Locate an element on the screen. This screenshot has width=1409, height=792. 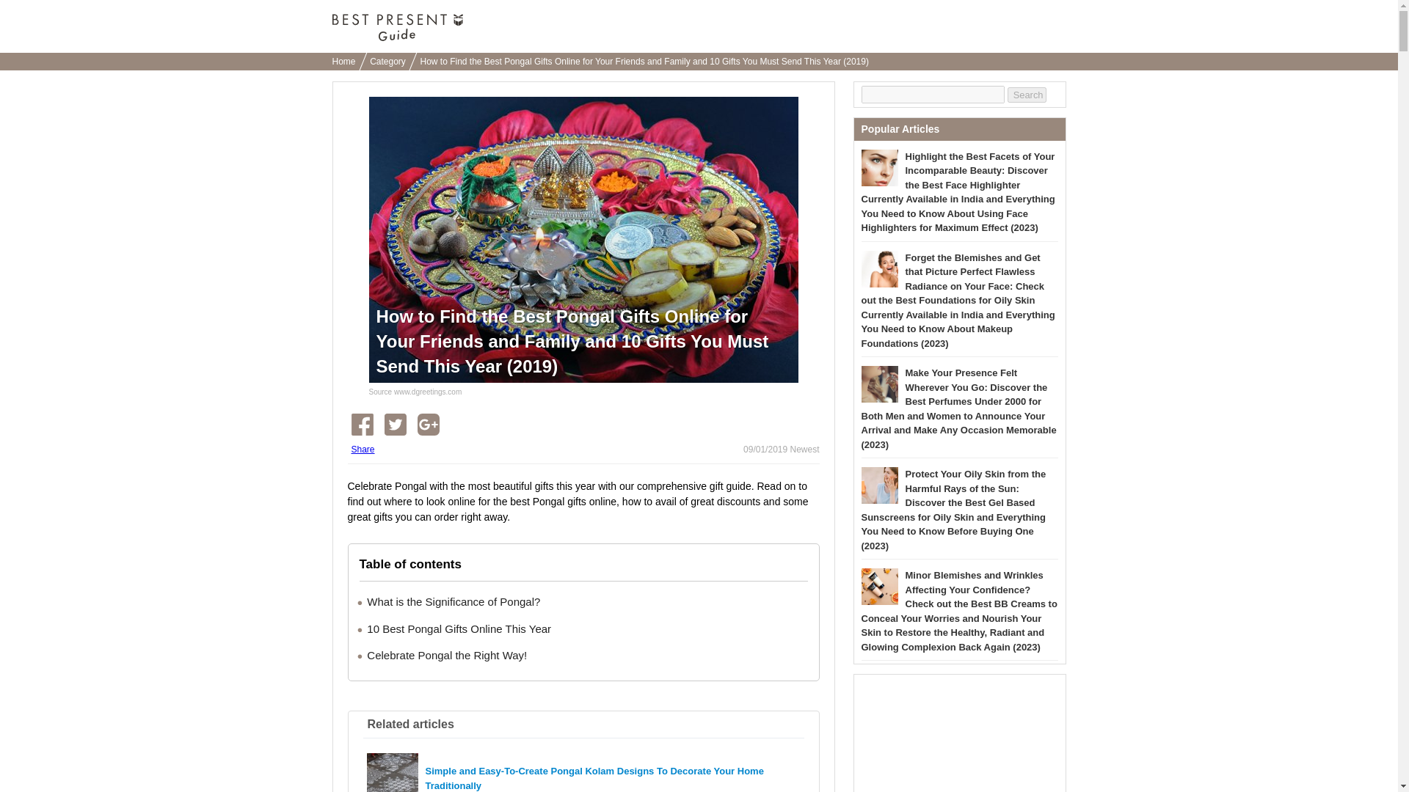
Celebrate Pongal the Right Way! is located at coordinates (446, 654).